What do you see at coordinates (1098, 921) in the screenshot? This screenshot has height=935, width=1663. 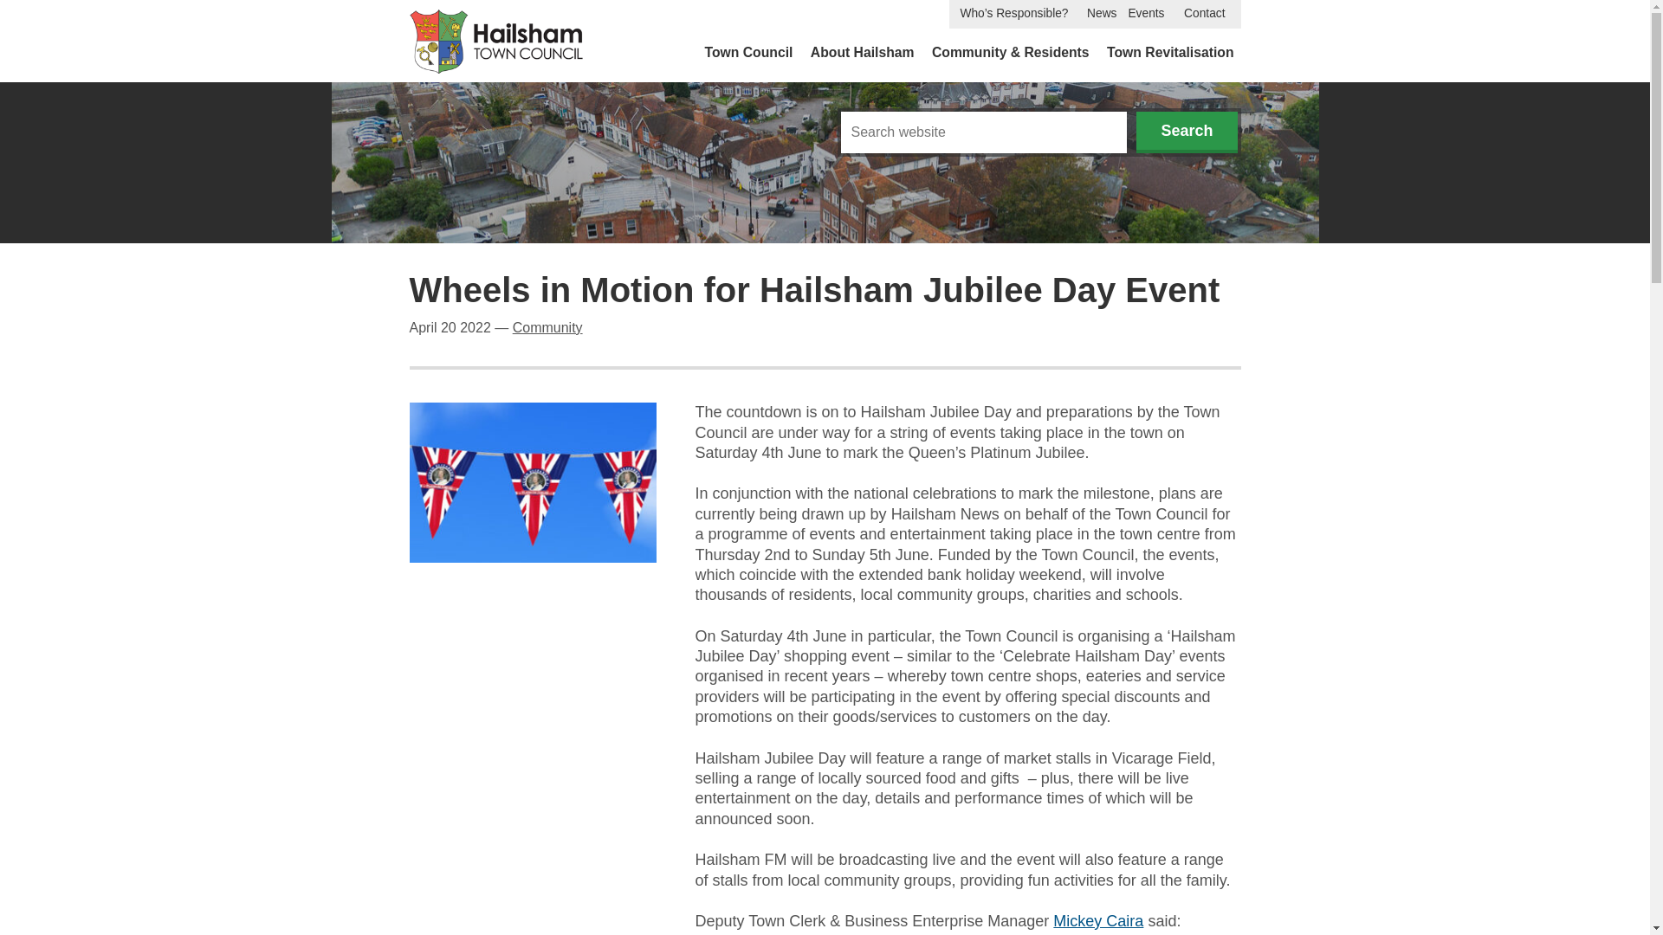 I see `Mickey Caira` at bounding box center [1098, 921].